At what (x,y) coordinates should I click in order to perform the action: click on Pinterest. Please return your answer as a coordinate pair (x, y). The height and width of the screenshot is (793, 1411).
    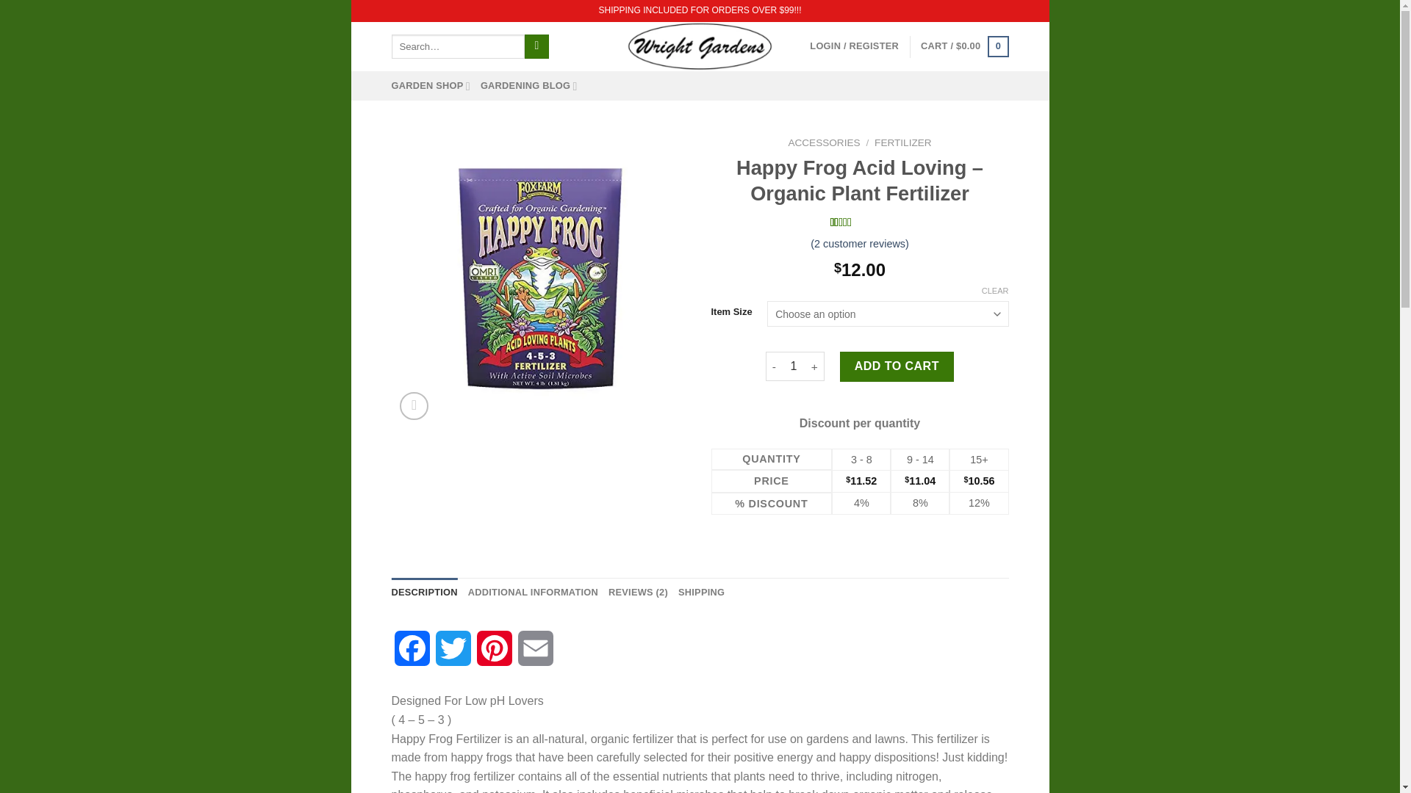
    Looking at the image, I should click on (494, 655).